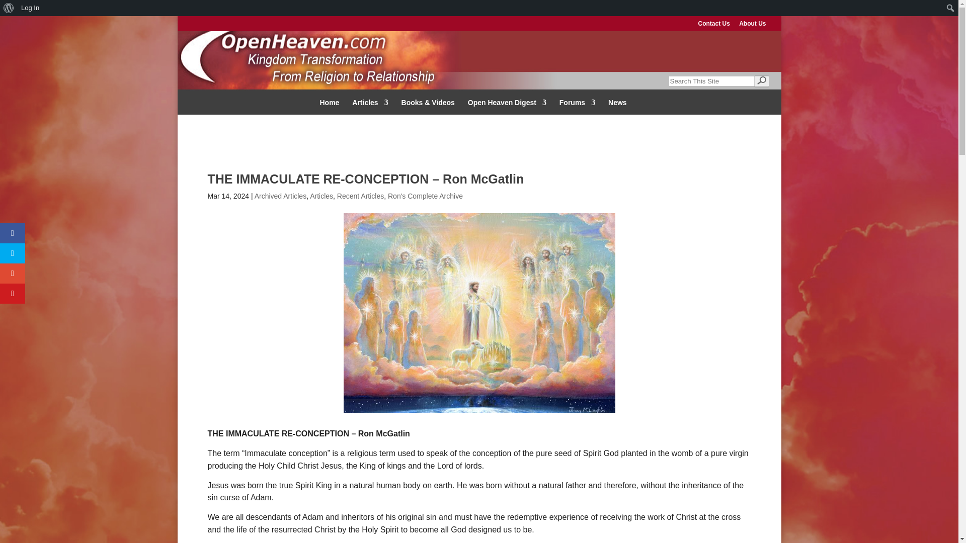  Describe the element at coordinates (360, 196) in the screenshot. I see `Recent Articles` at that location.